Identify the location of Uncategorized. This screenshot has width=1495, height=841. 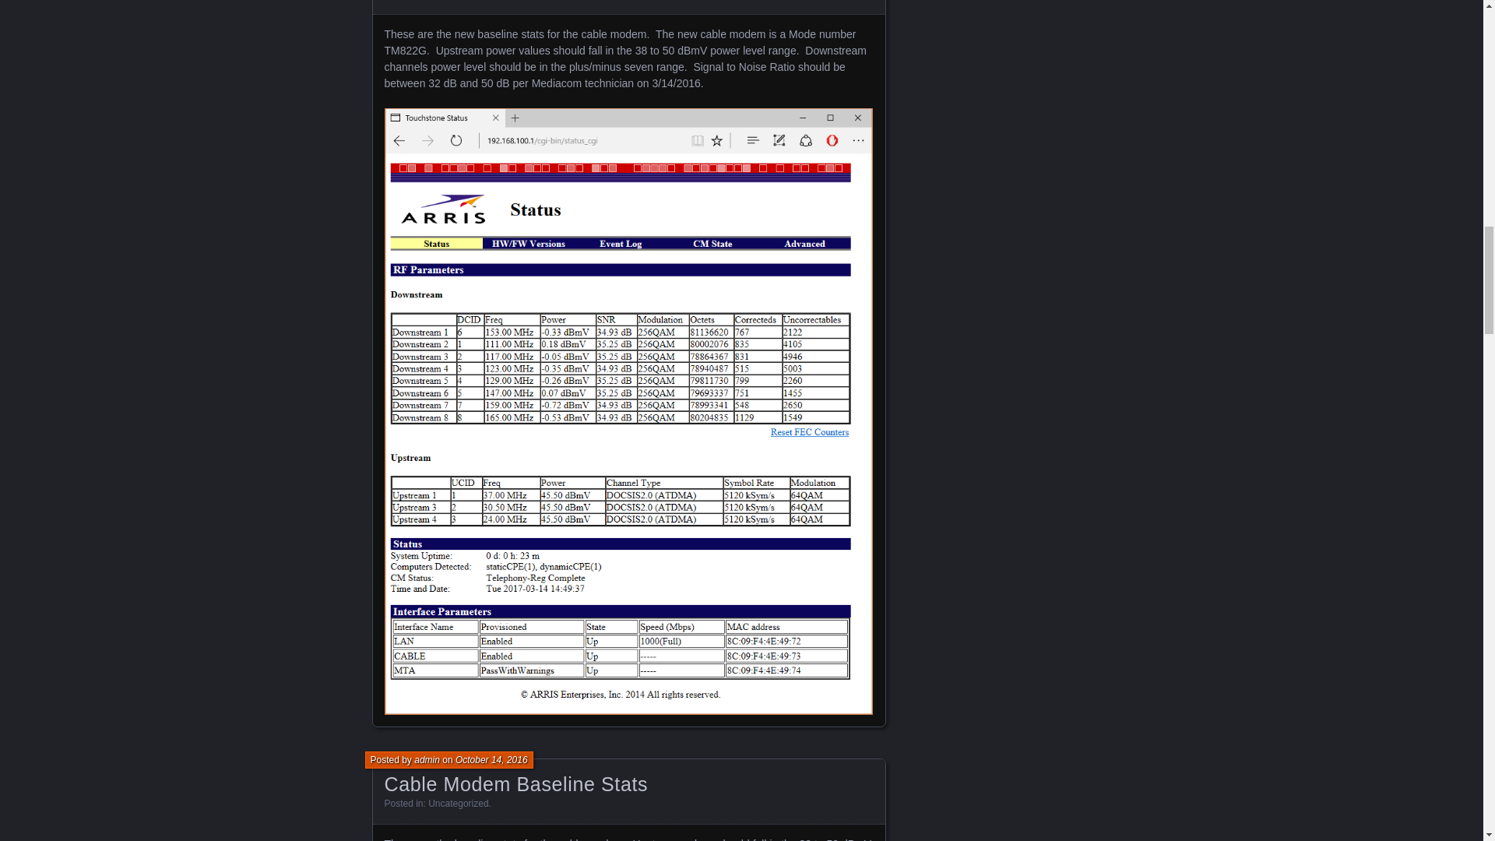
(458, 803).